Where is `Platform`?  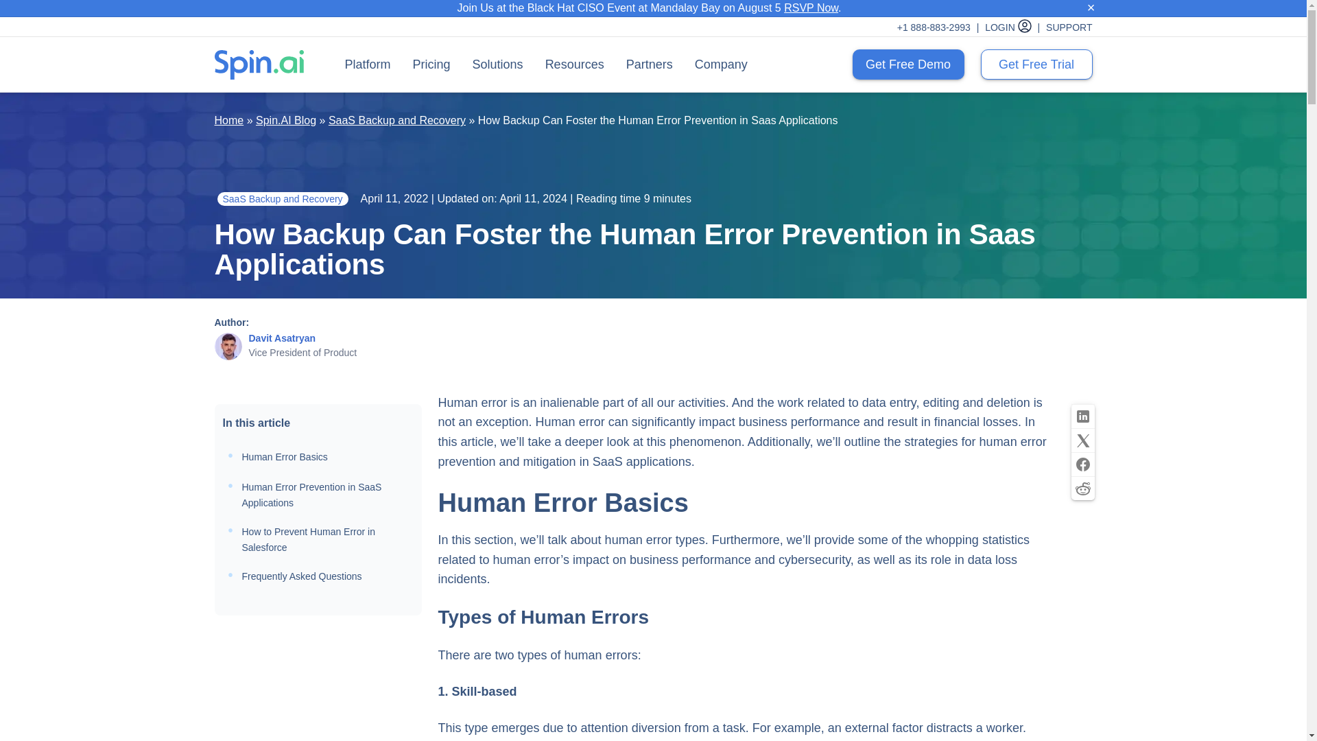 Platform is located at coordinates (367, 64).